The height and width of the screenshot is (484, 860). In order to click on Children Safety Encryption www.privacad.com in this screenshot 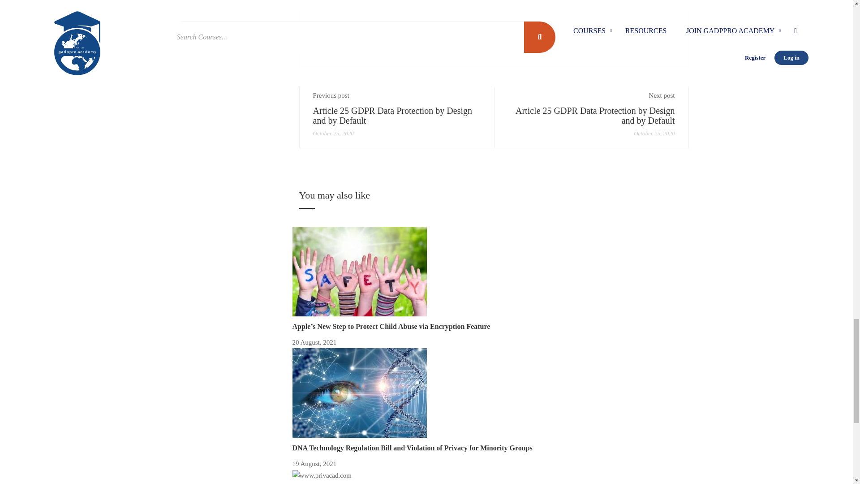, I will do `click(359, 272)`.